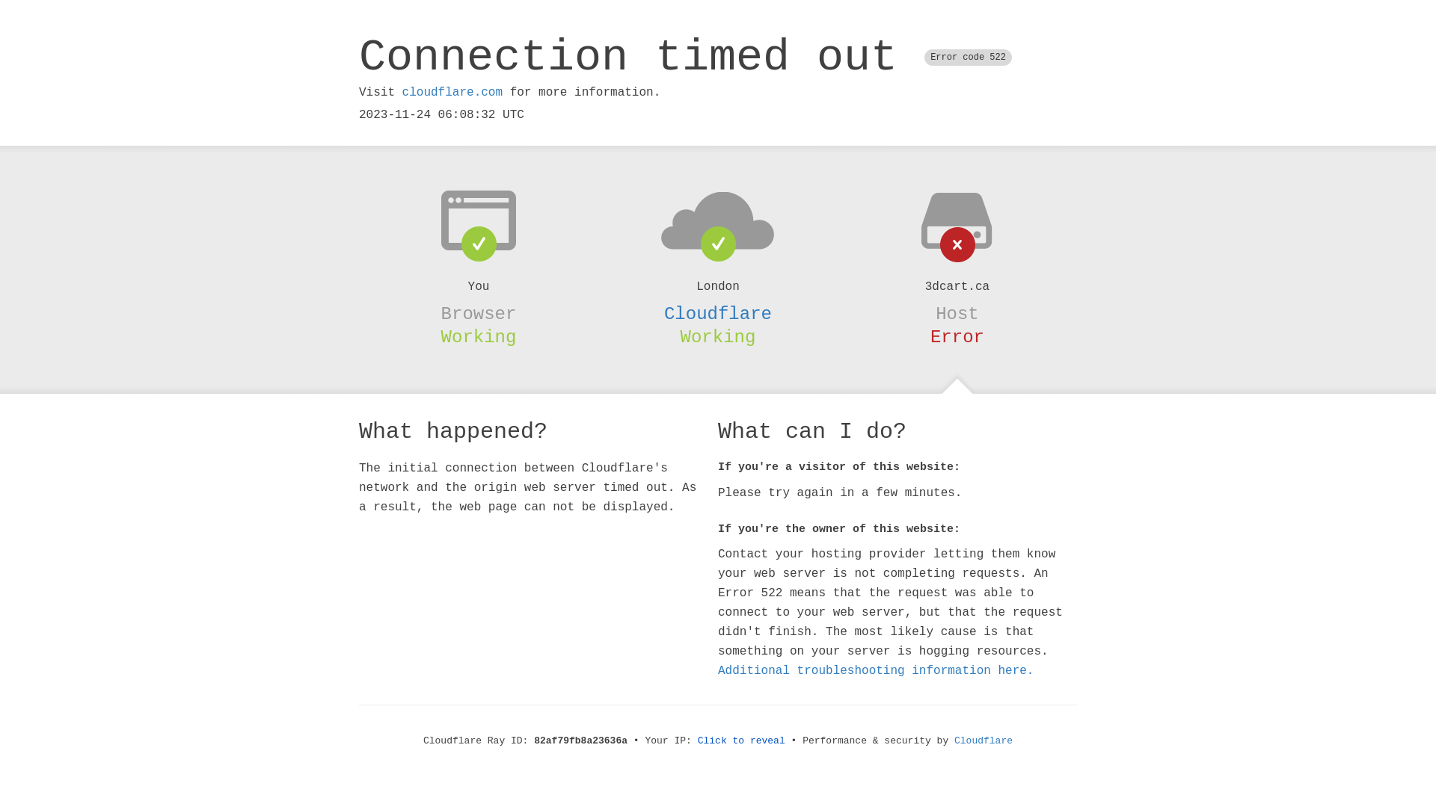 Image resolution: width=1436 pixels, height=807 pixels. Describe the element at coordinates (452, 93) in the screenshot. I see `cloudflare.com` at that location.